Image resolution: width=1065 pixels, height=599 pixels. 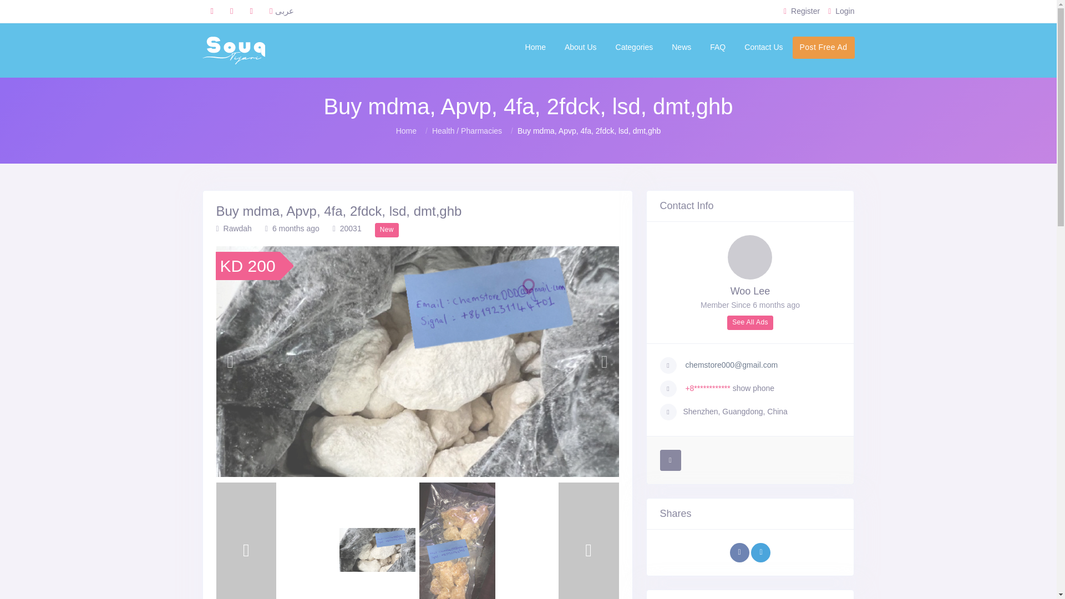 What do you see at coordinates (580, 47) in the screenshot?
I see `About Us` at bounding box center [580, 47].